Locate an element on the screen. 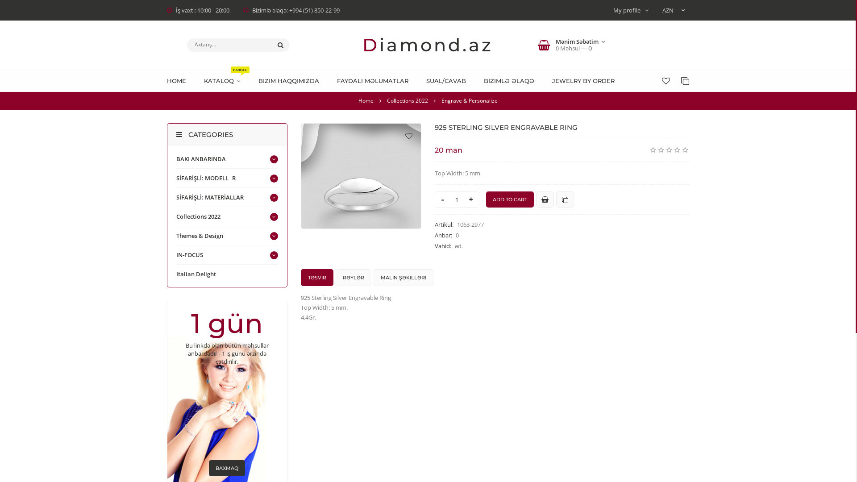 This screenshot has height=482, width=857. HOME is located at coordinates (181, 81).